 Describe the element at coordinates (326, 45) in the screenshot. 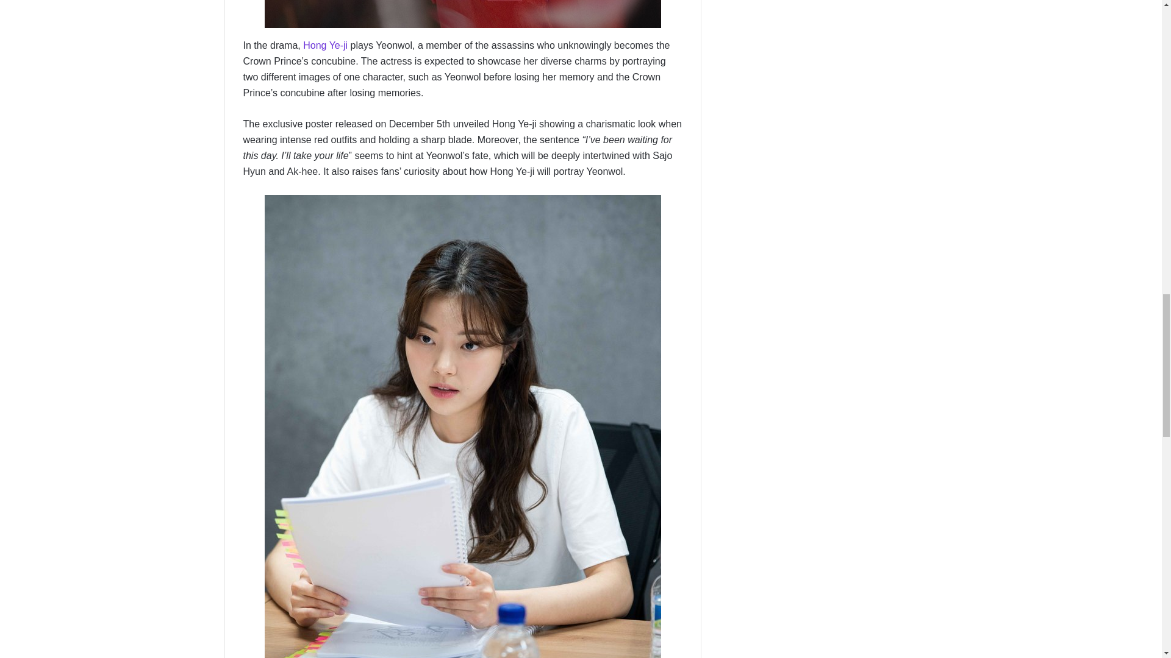

I see `Hong Ye-ji` at that location.